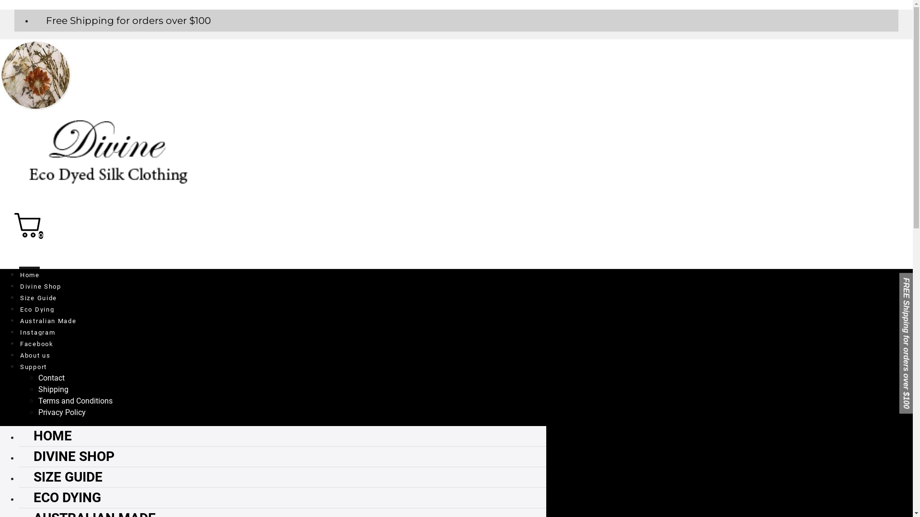  What do you see at coordinates (33, 365) in the screenshot?
I see `Support` at bounding box center [33, 365].